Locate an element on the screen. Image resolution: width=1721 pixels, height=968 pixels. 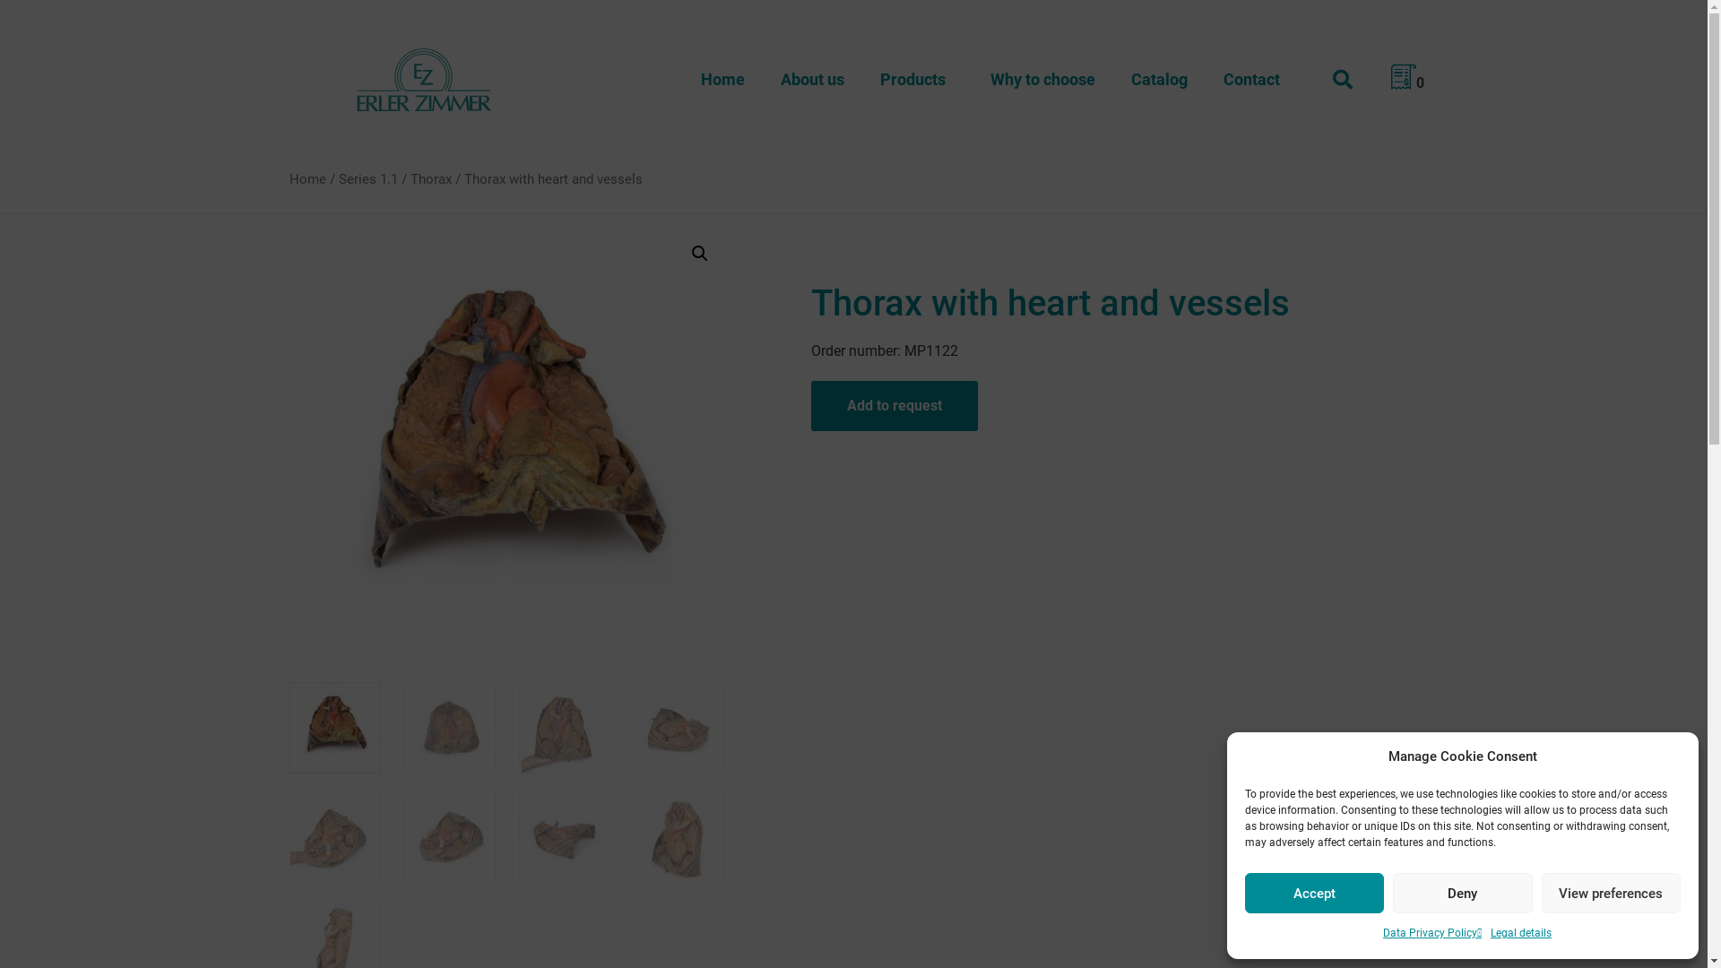
Accept is located at coordinates (1314, 893).